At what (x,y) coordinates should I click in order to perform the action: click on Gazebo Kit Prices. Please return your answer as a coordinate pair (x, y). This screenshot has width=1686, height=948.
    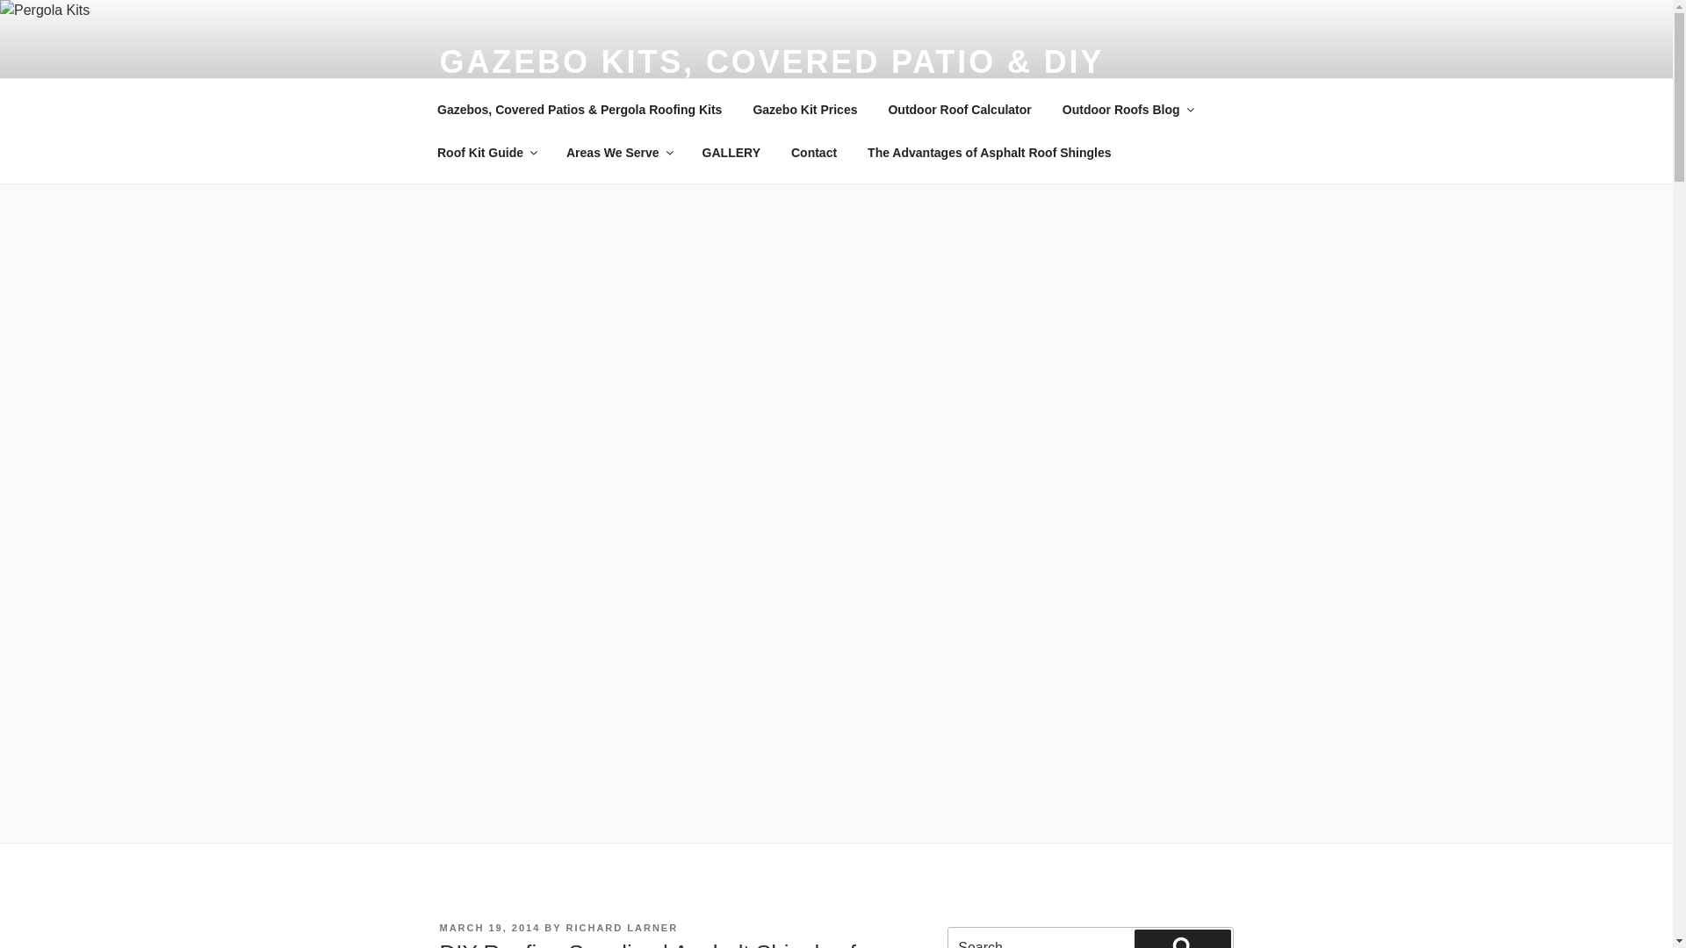
    Looking at the image, I should click on (805, 109).